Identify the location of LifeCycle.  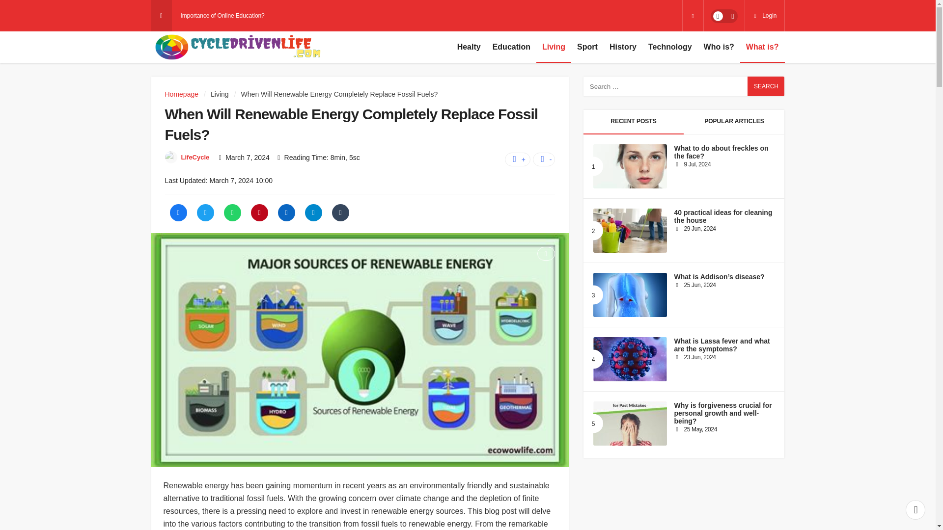
(195, 157).